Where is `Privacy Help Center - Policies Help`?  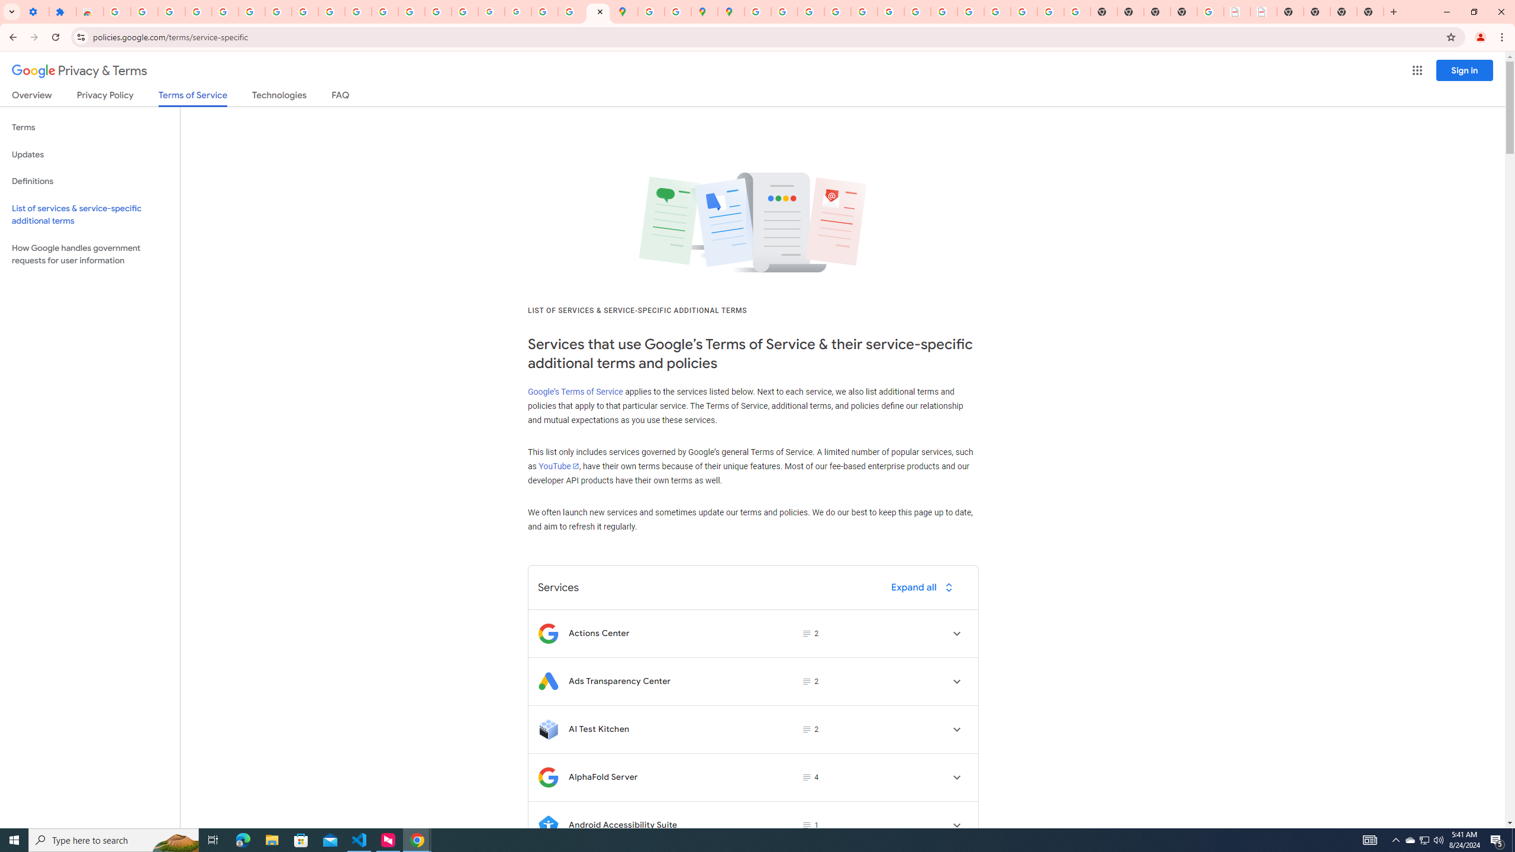 Privacy Help Center - Policies Help is located at coordinates (811, 12).